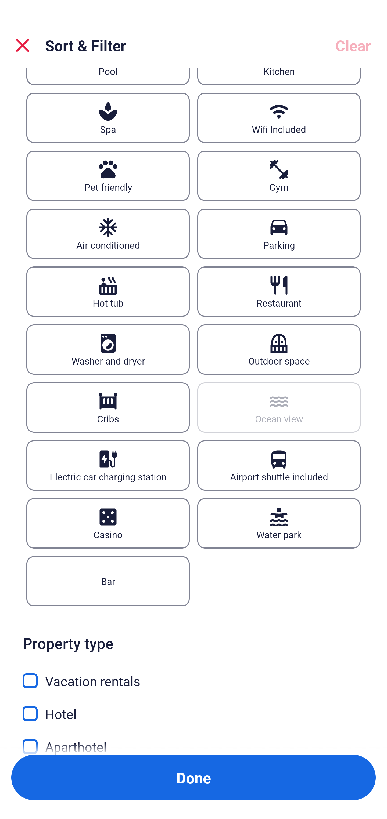 This screenshot has width=387, height=819. I want to click on Gym, so click(279, 176).